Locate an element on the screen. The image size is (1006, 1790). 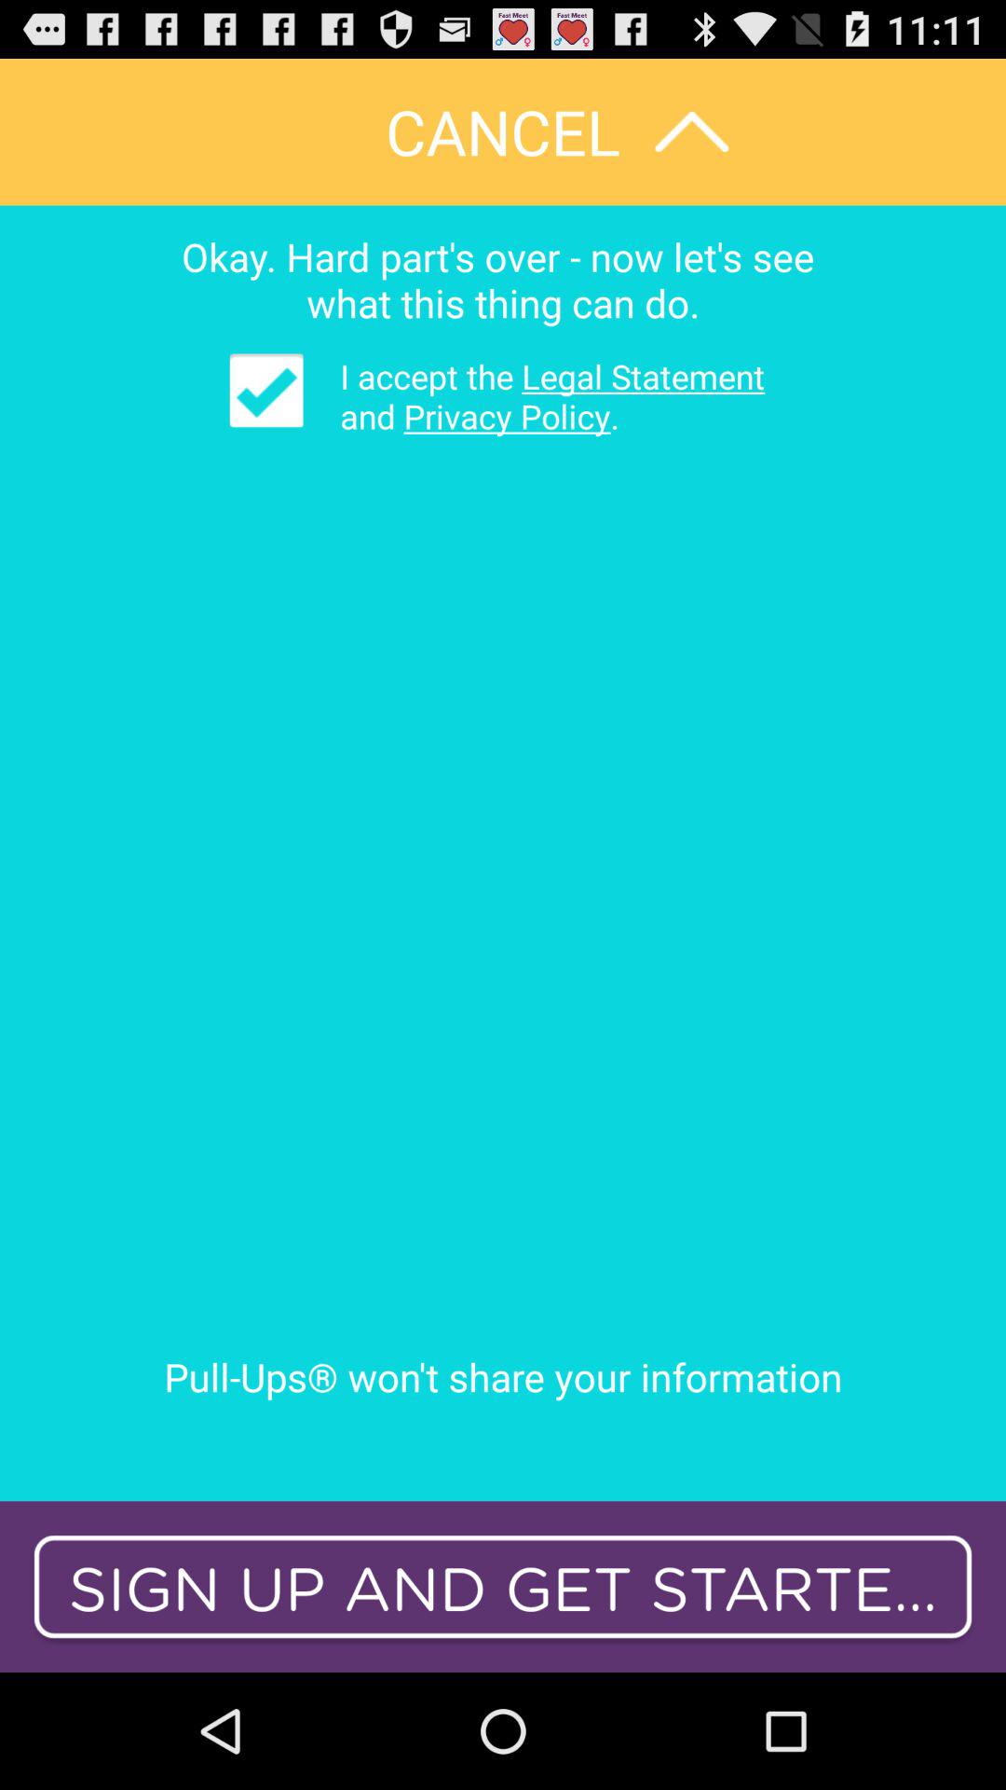
tap the i accept the item is located at coordinates (538, 395).